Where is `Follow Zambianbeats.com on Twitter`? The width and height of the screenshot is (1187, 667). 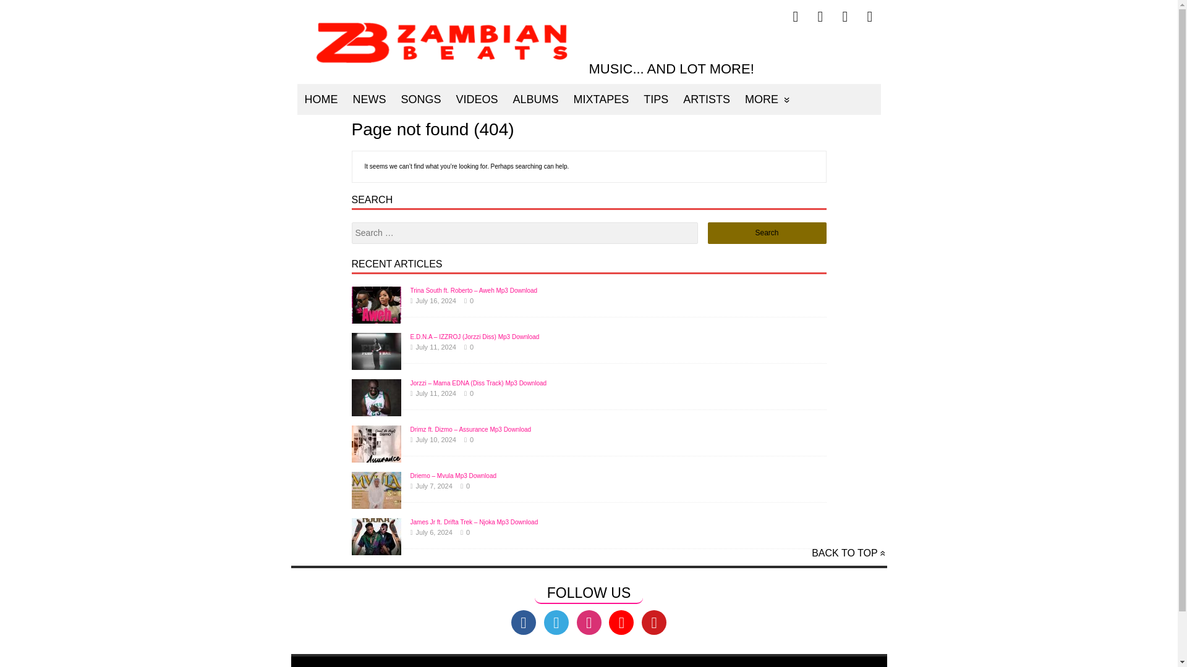 Follow Zambianbeats.com on Twitter is located at coordinates (820, 17).